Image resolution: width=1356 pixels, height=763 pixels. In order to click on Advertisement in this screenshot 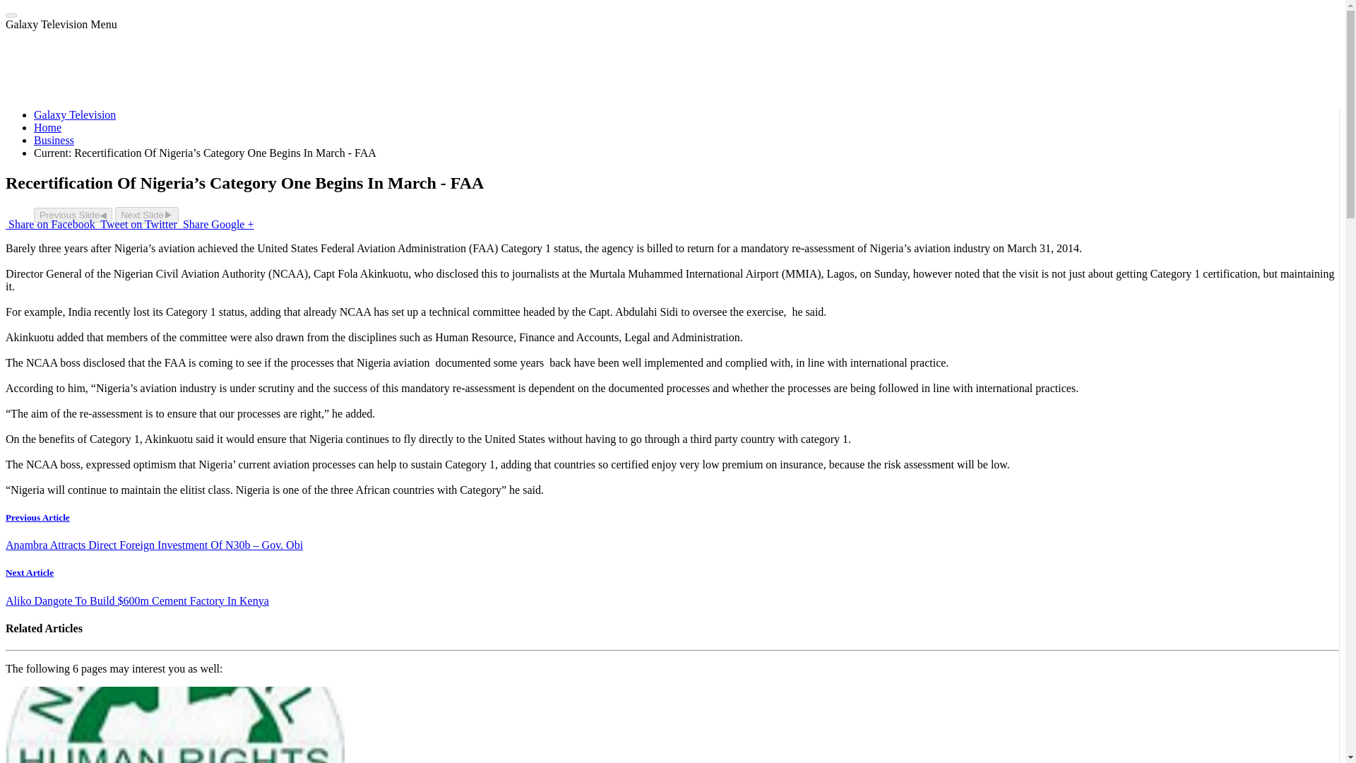, I will do `click(673, 62)`.